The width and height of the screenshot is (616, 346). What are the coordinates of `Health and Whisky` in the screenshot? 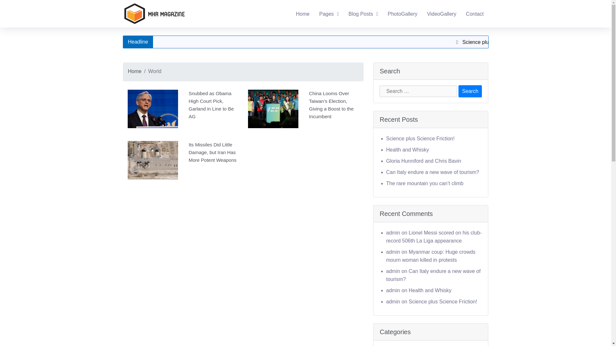 It's located at (407, 150).